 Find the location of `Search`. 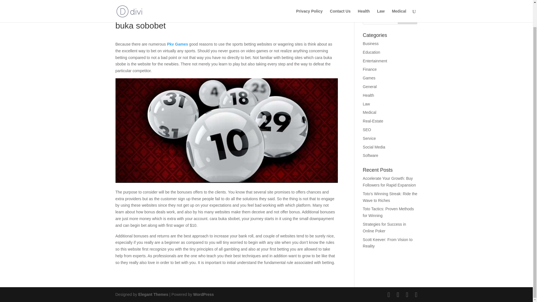

Search is located at coordinates (407, 19).